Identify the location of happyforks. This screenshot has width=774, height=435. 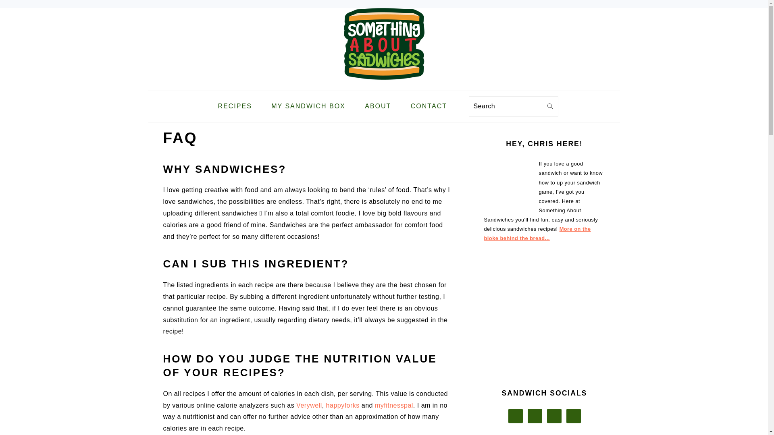
(343, 405).